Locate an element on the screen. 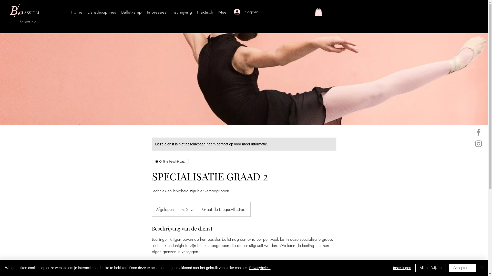 The width and height of the screenshot is (492, 276). Inloggen is located at coordinates (241, 12).